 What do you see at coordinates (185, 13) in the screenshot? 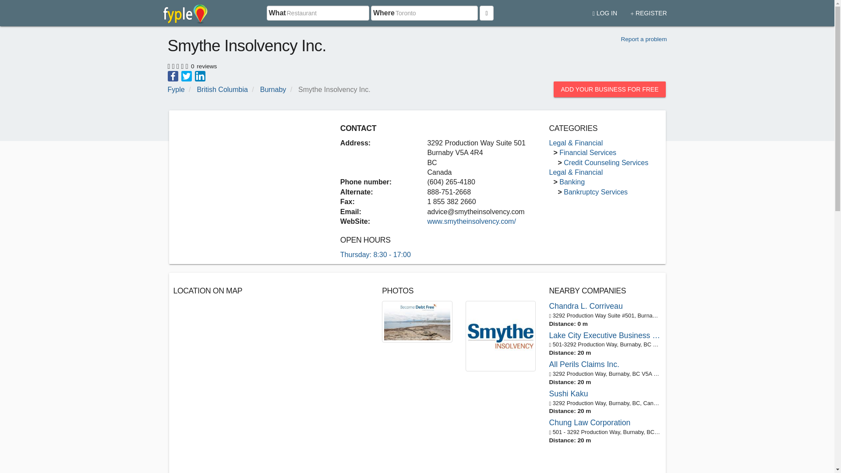
I see `Home page` at bounding box center [185, 13].